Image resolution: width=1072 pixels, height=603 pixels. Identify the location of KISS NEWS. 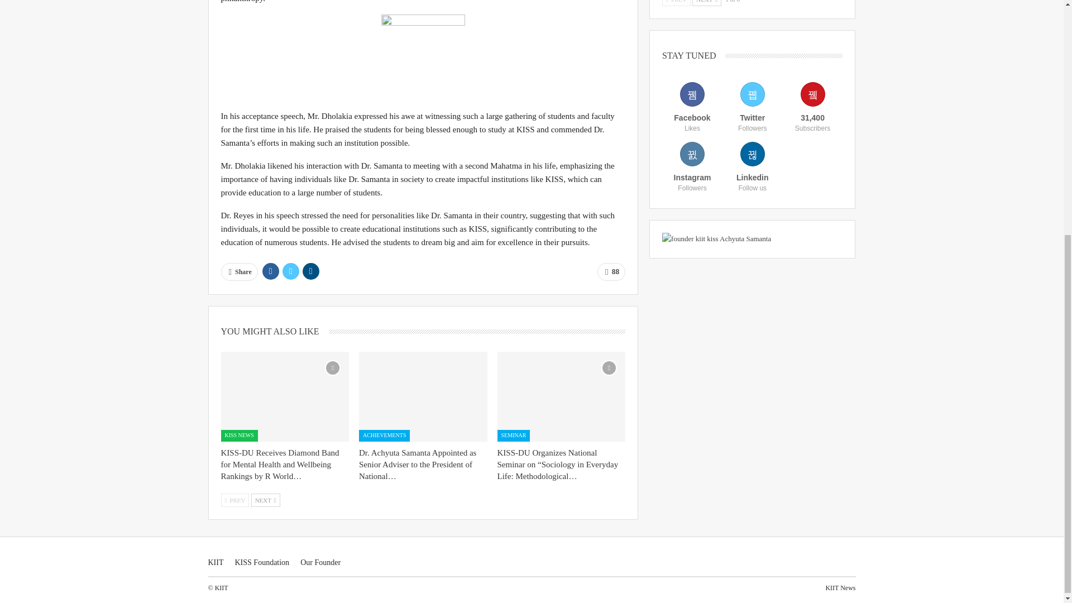
(239, 435).